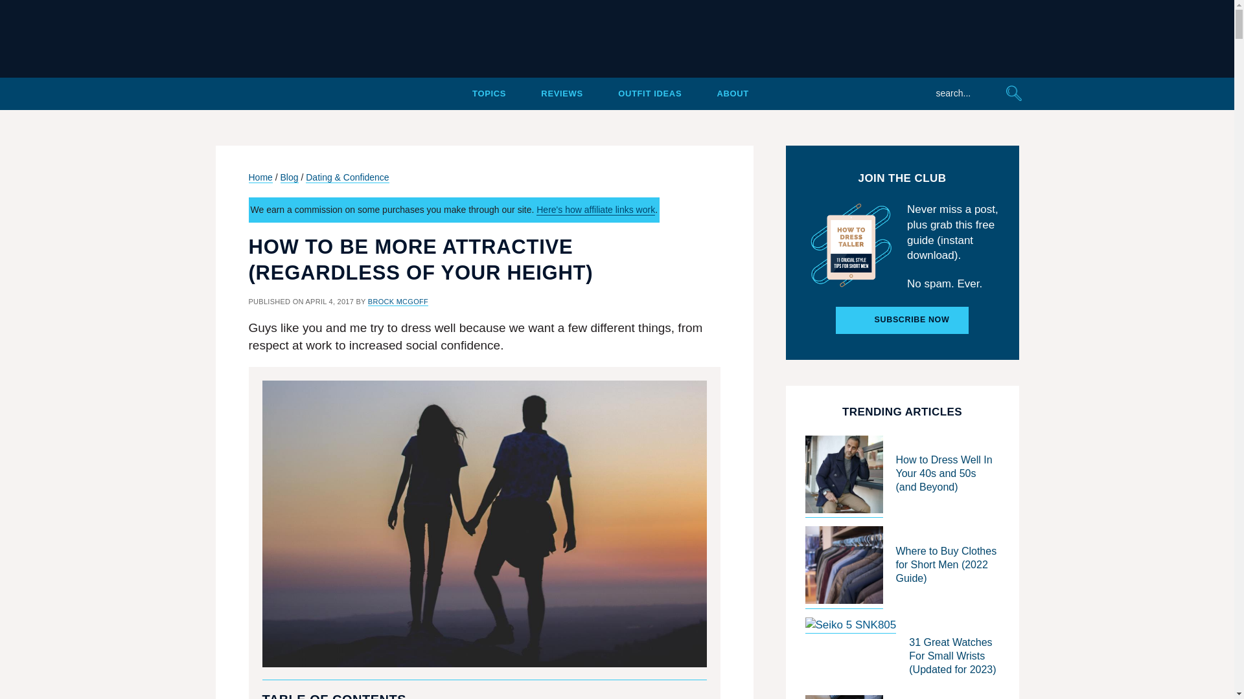 The height and width of the screenshot is (699, 1244). Describe the element at coordinates (398, 302) in the screenshot. I see `BROCK MCGOFF` at that location.